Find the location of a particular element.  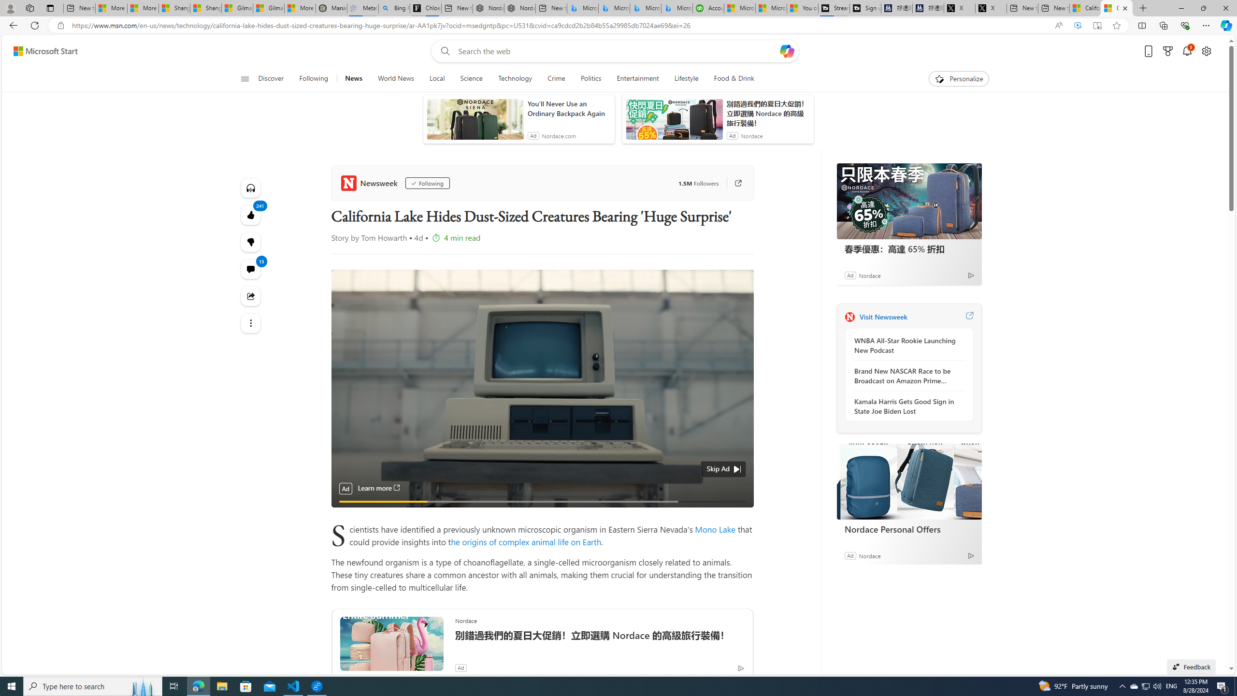

Accounting Software for Accountants, CPAs and Bookkeepers is located at coordinates (708, 8).